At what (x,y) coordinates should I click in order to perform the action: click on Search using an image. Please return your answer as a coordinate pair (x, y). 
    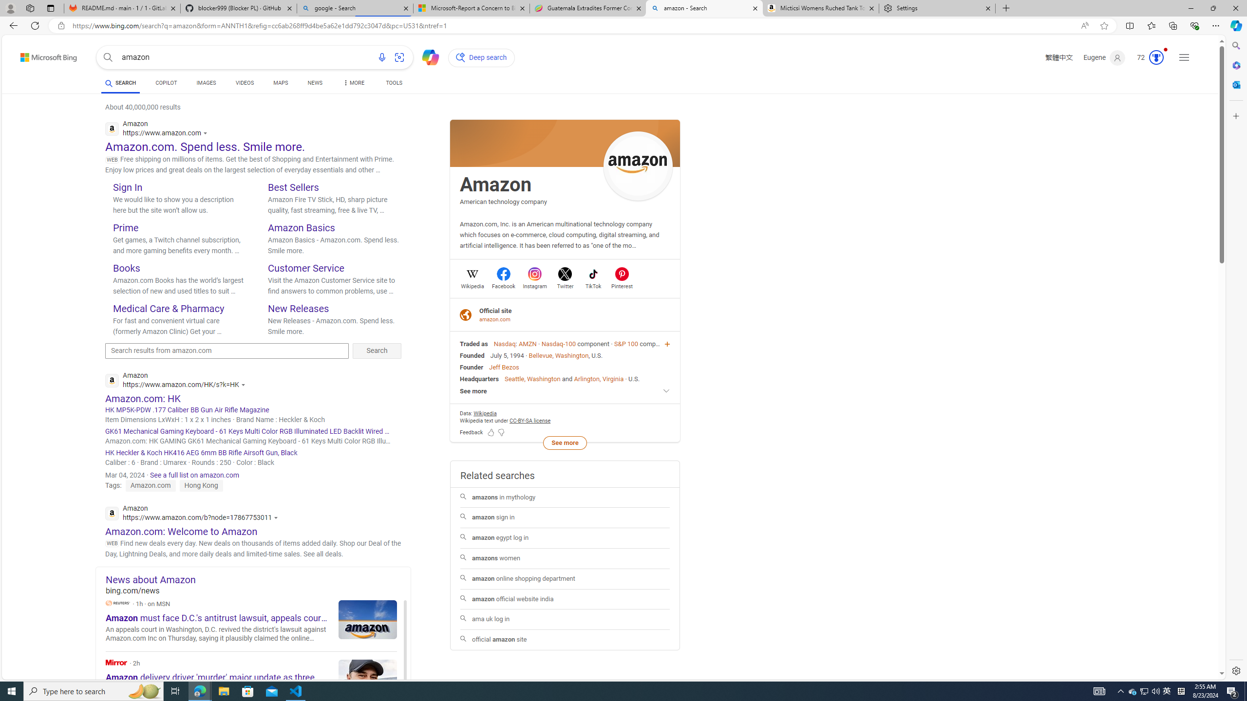
    Looking at the image, I should click on (399, 57).